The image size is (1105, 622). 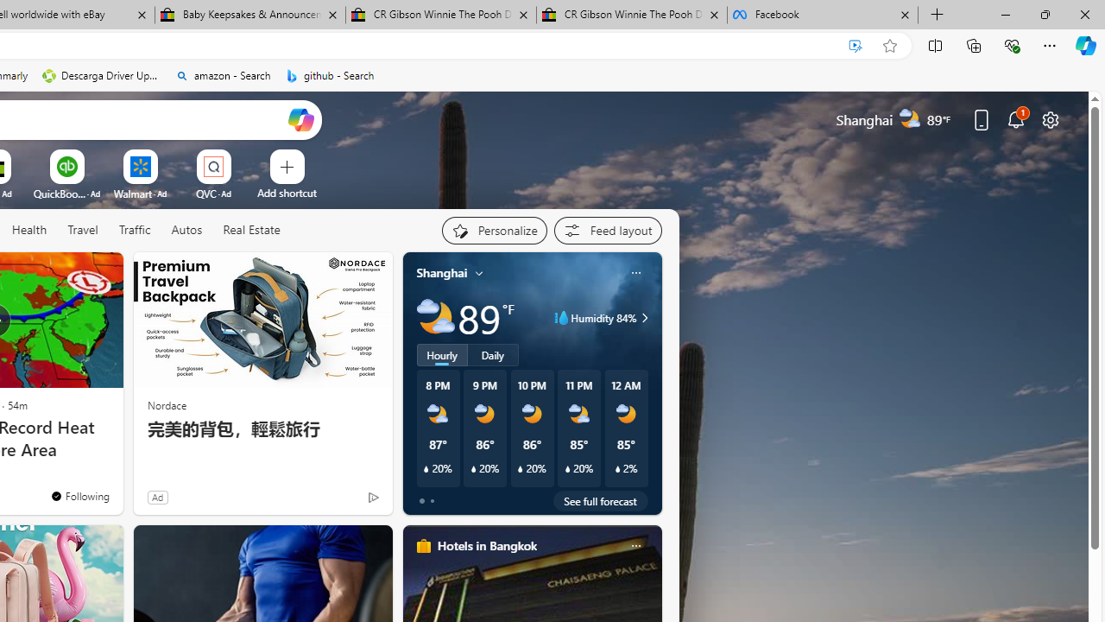 What do you see at coordinates (642, 318) in the screenshot?
I see `Humidity 84%` at bounding box center [642, 318].